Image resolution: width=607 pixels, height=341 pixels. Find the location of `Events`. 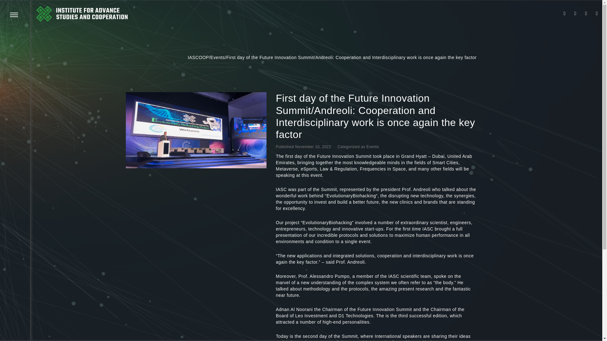

Events is located at coordinates (218, 57).